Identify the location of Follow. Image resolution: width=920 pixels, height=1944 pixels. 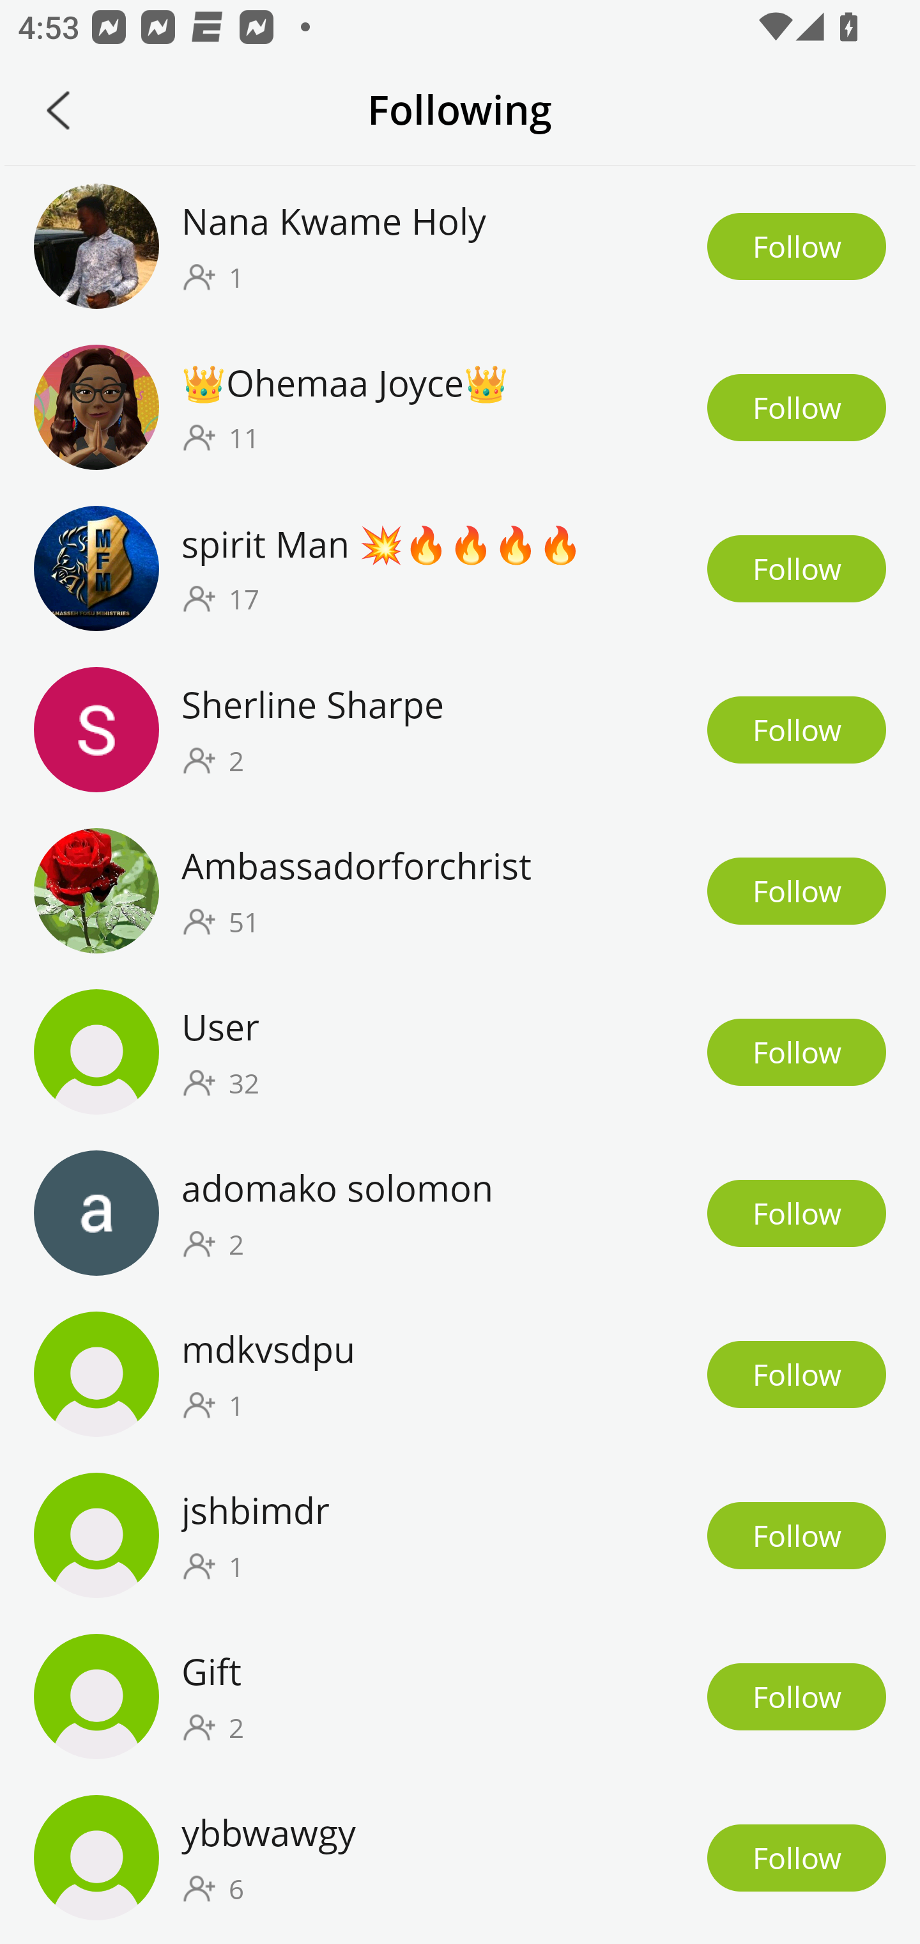
(796, 1053).